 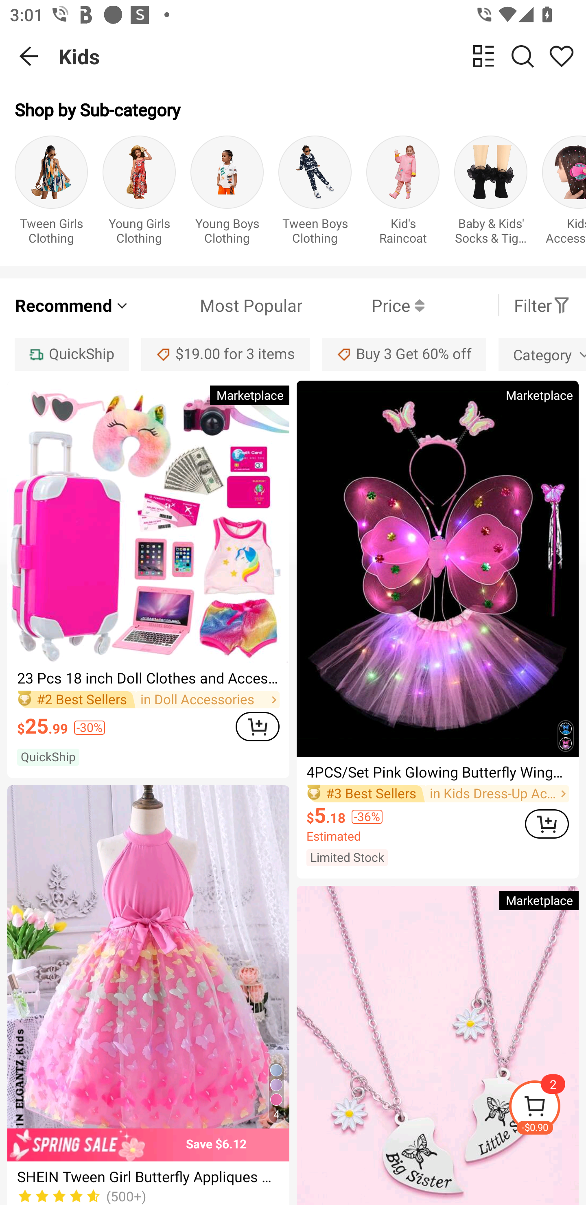 I want to click on Share, so click(x=562, y=56).